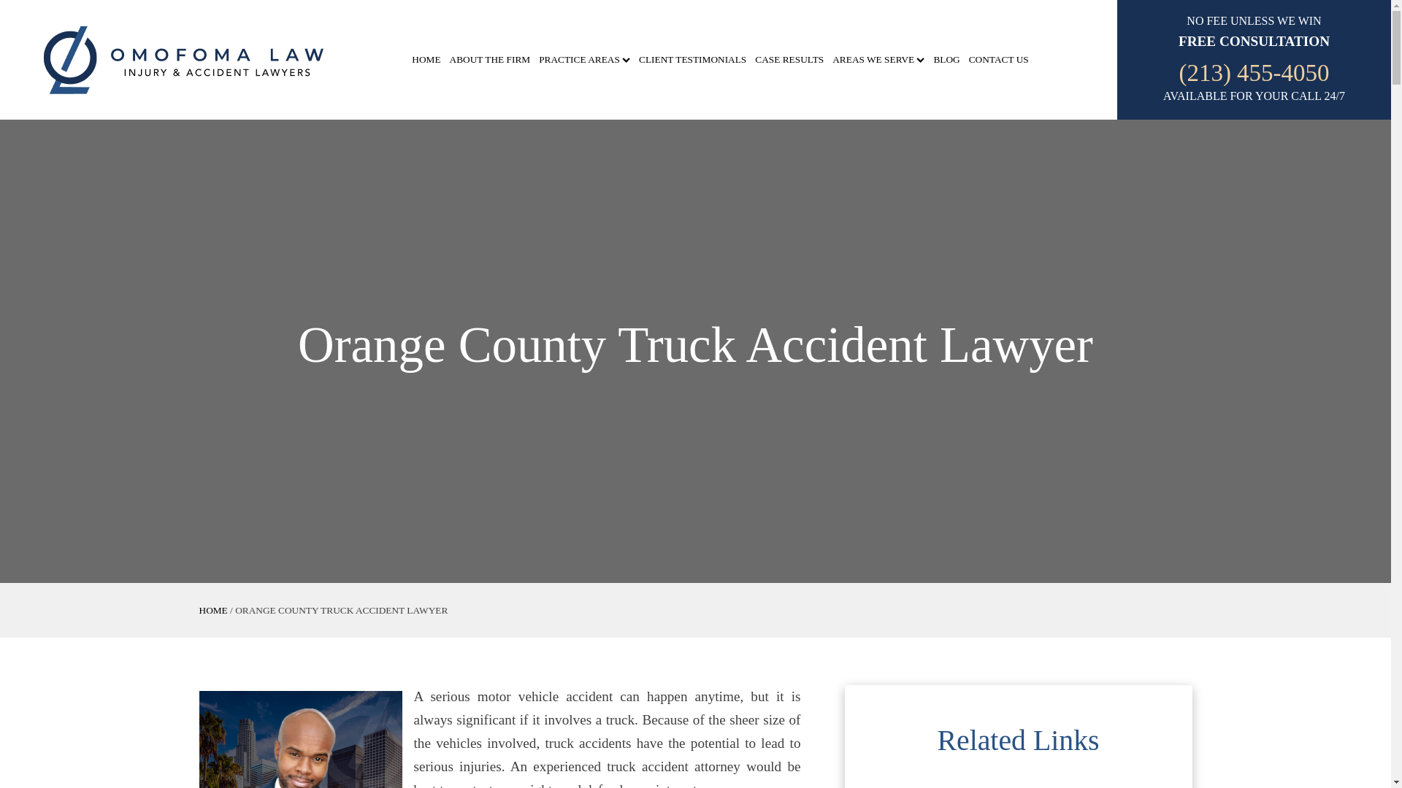 This screenshot has height=788, width=1402. Describe the element at coordinates (946, 60) in the screenshot. I see `BLOG` at that location.